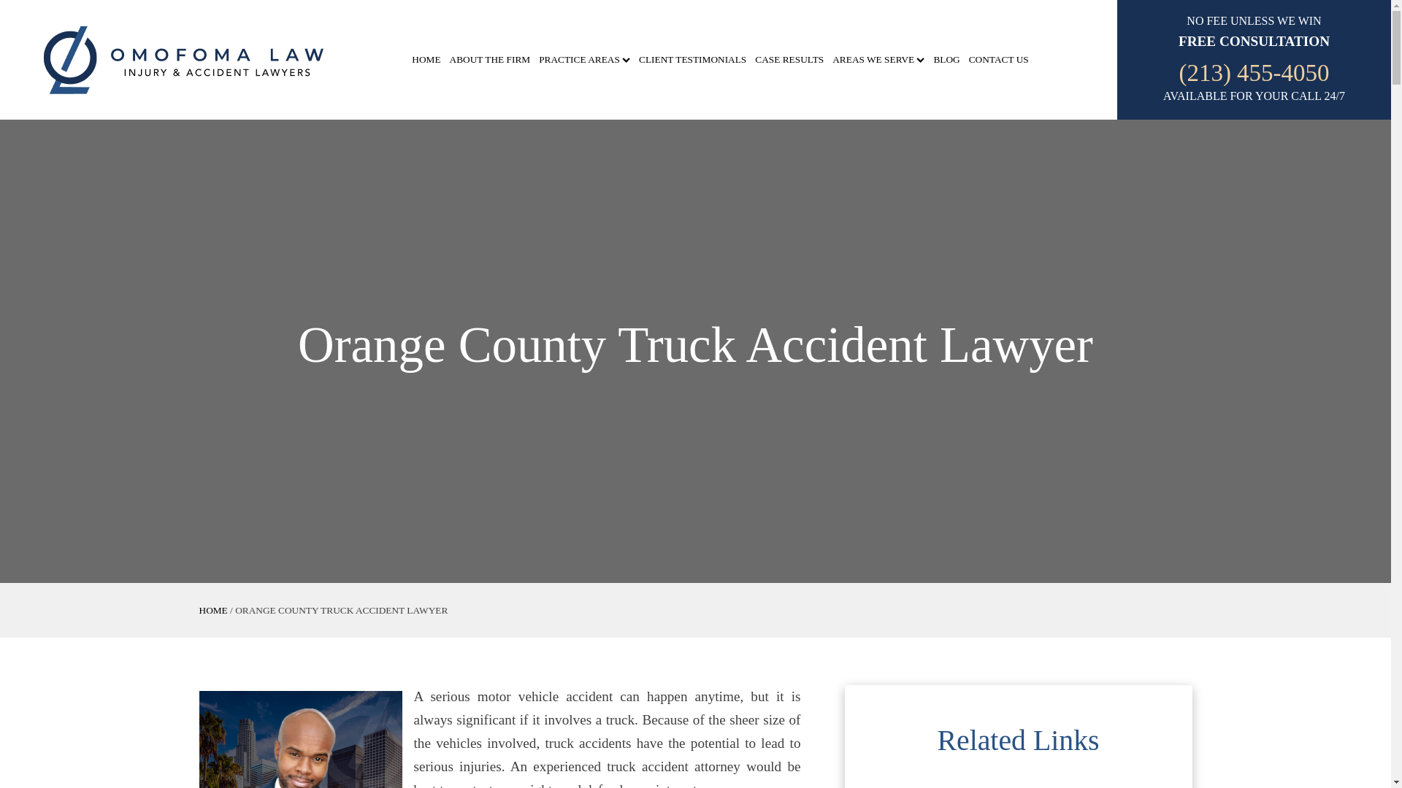 This screenshot has height=788, width=1402. Describe the element at coordinates (946, 60) in the screenshot. I see `BLOG` at that location.